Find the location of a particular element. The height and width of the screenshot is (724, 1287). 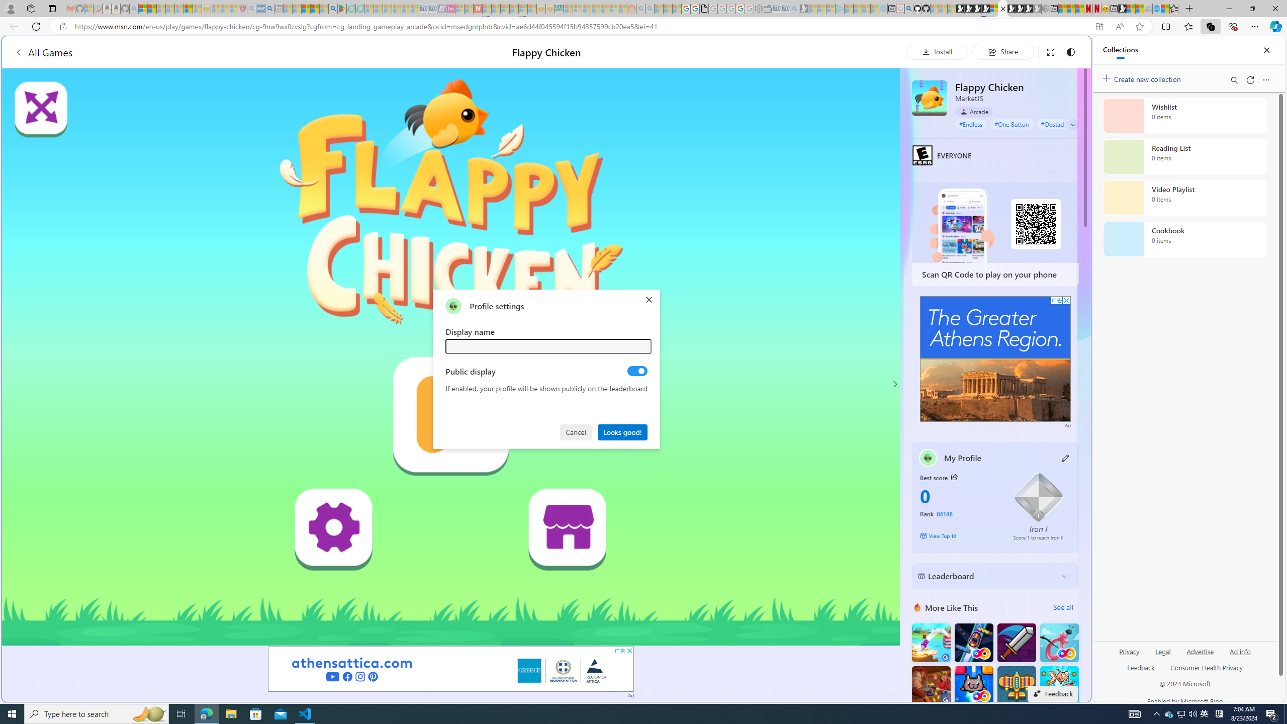

Dungeon Master Knight is located at coordinates (1017, 643).